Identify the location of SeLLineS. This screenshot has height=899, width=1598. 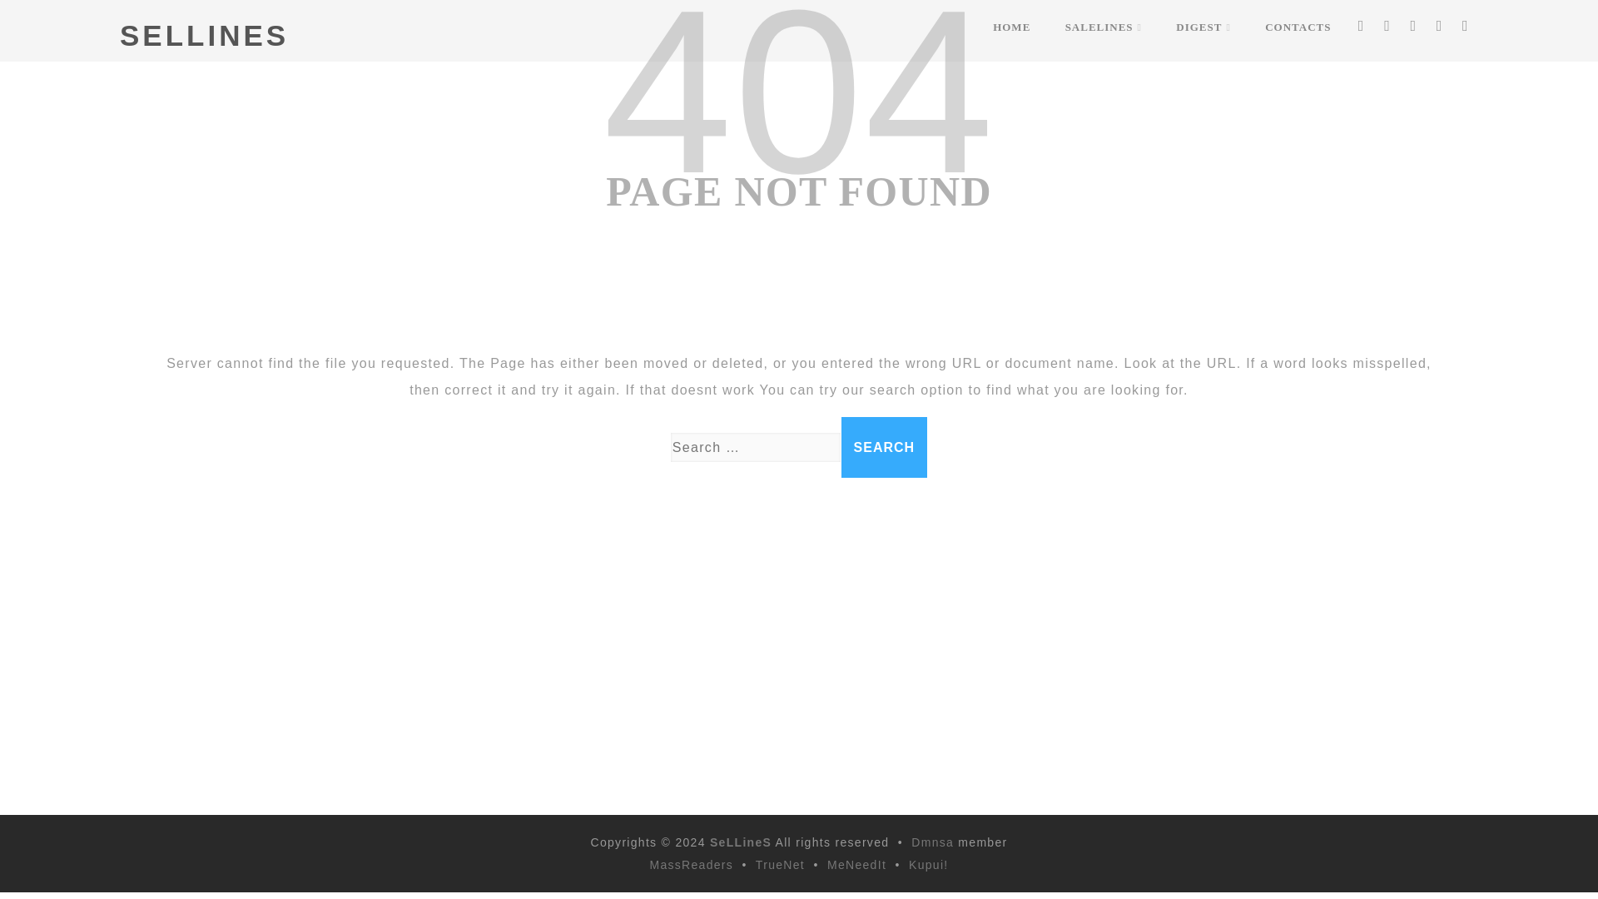
(741, 842).